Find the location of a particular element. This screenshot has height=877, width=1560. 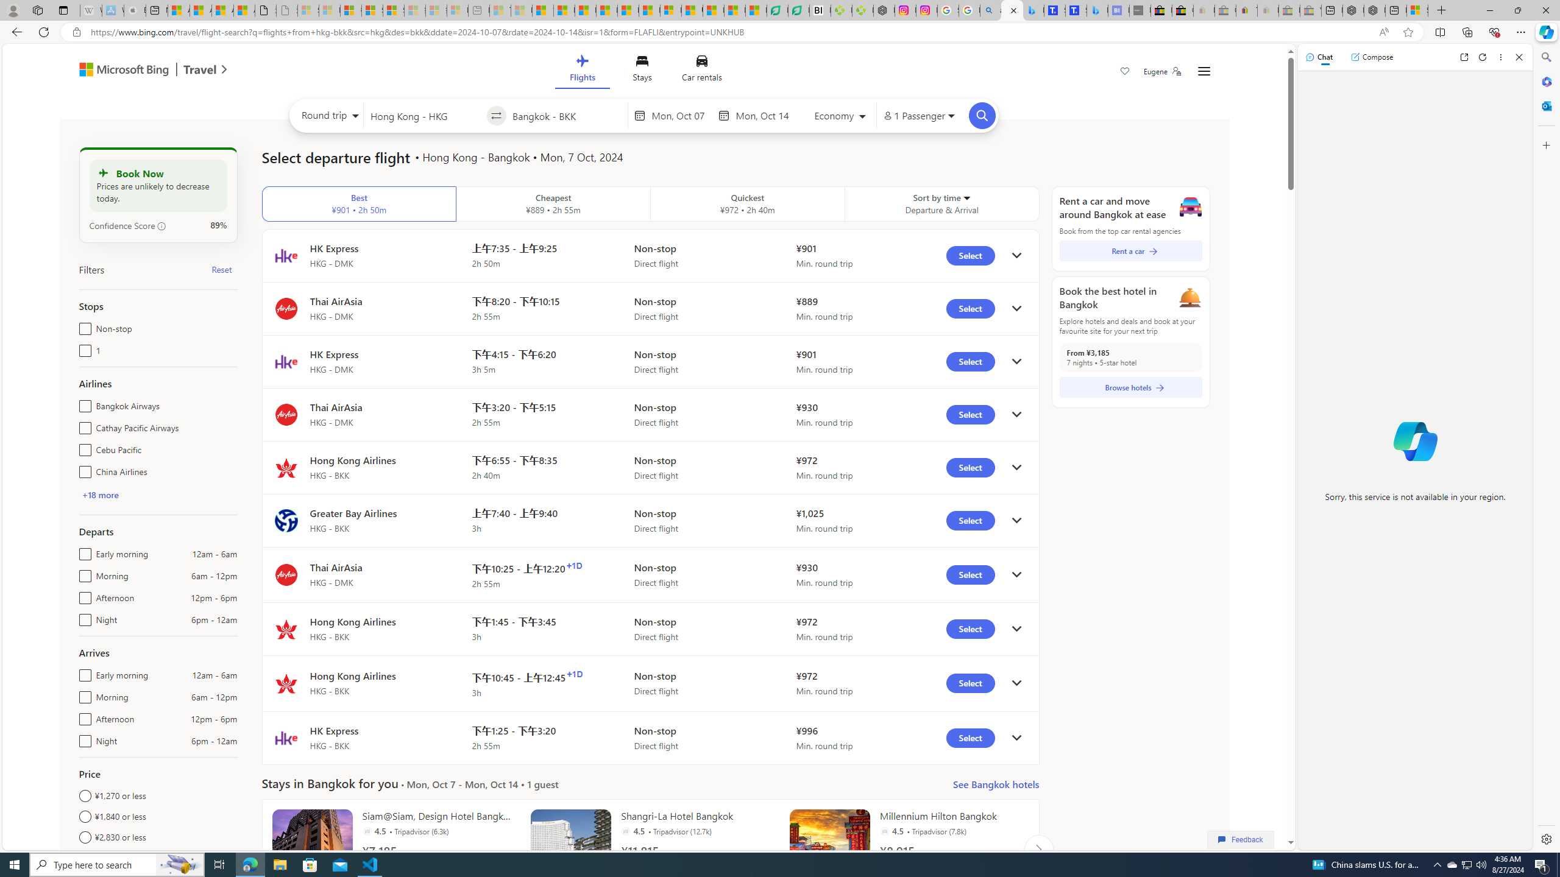

Microsoft Bing Travel - Flights from Hong Kong to Bangkok is located at coordinates (1012, 10).